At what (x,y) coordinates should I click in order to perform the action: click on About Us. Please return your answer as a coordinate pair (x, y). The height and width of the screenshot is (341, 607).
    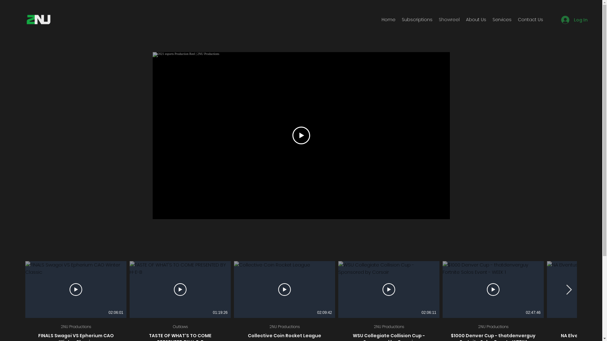
    Looking at the image, I should click on (476, 20).